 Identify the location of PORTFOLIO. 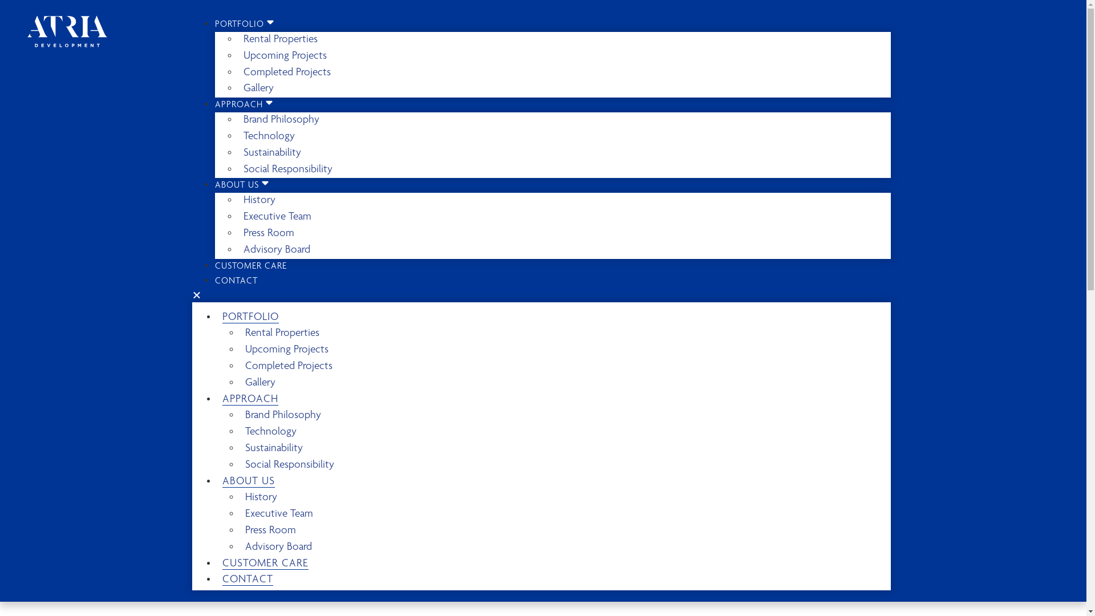
(245, 25).